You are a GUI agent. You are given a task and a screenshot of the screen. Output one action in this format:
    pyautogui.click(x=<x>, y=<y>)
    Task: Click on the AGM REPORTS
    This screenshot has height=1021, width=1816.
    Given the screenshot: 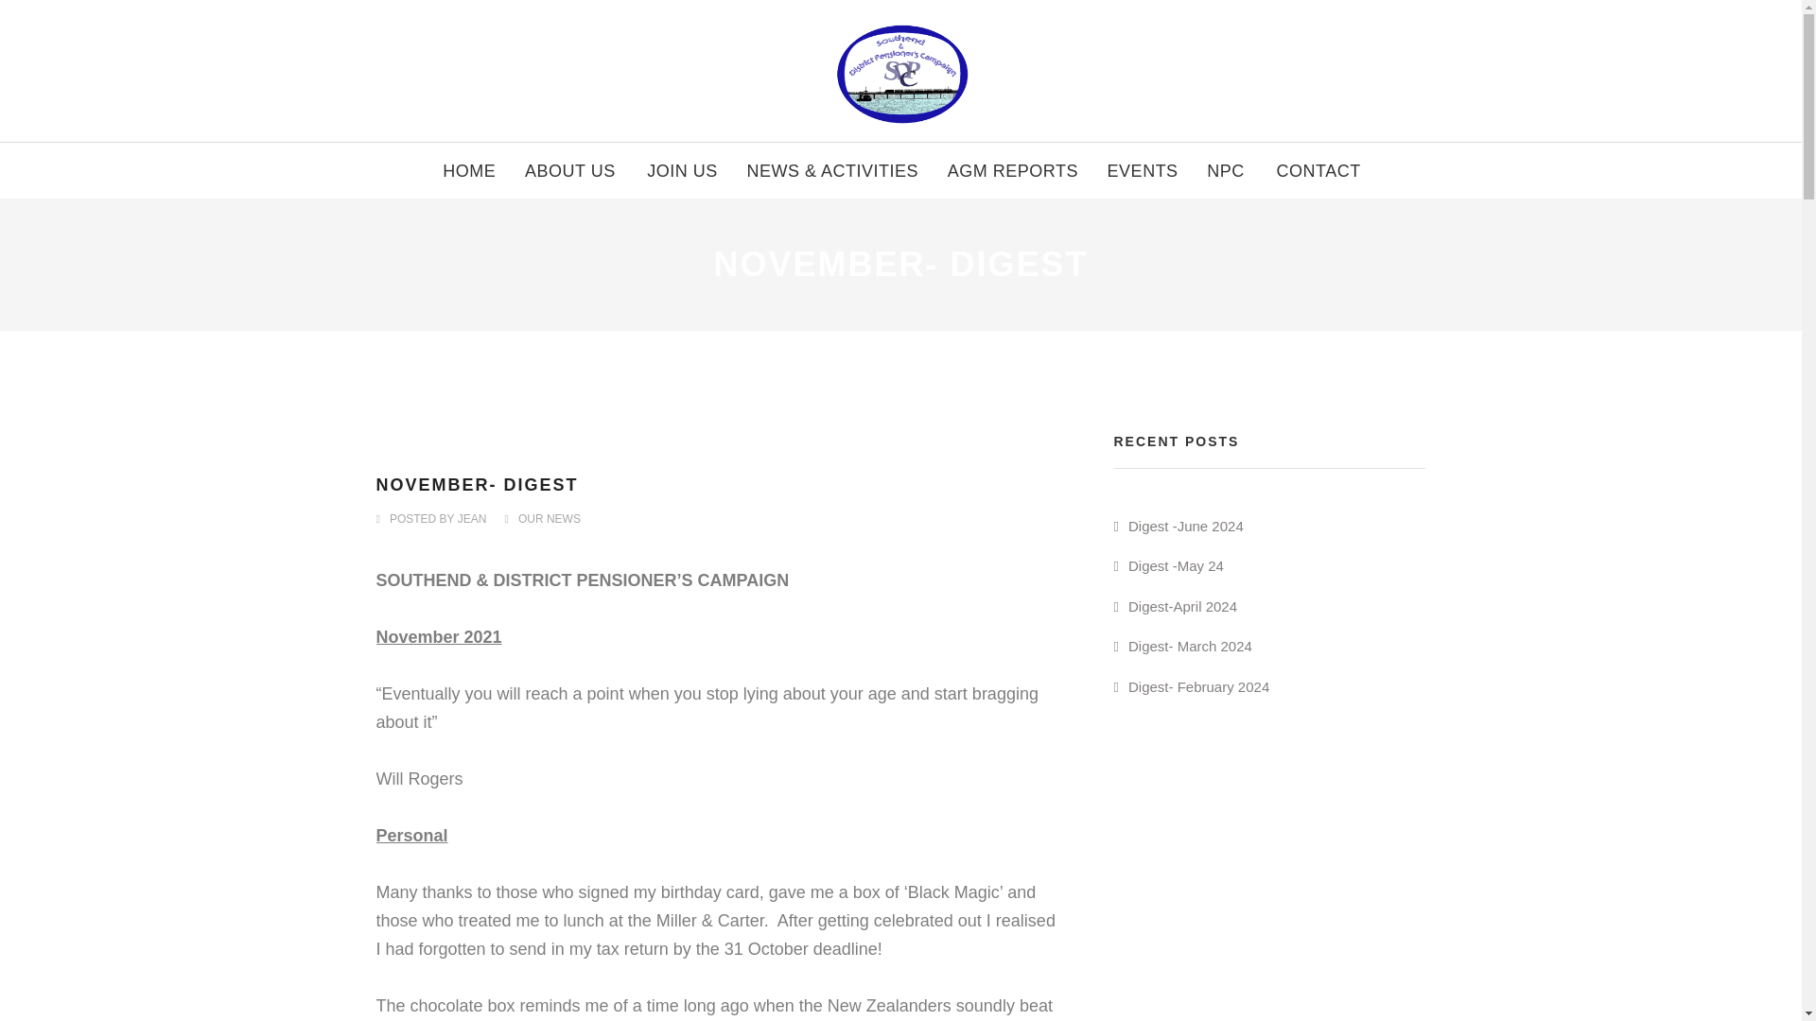 What is the action you would take?
    pyautogui.click(x=1013, y=170)
    